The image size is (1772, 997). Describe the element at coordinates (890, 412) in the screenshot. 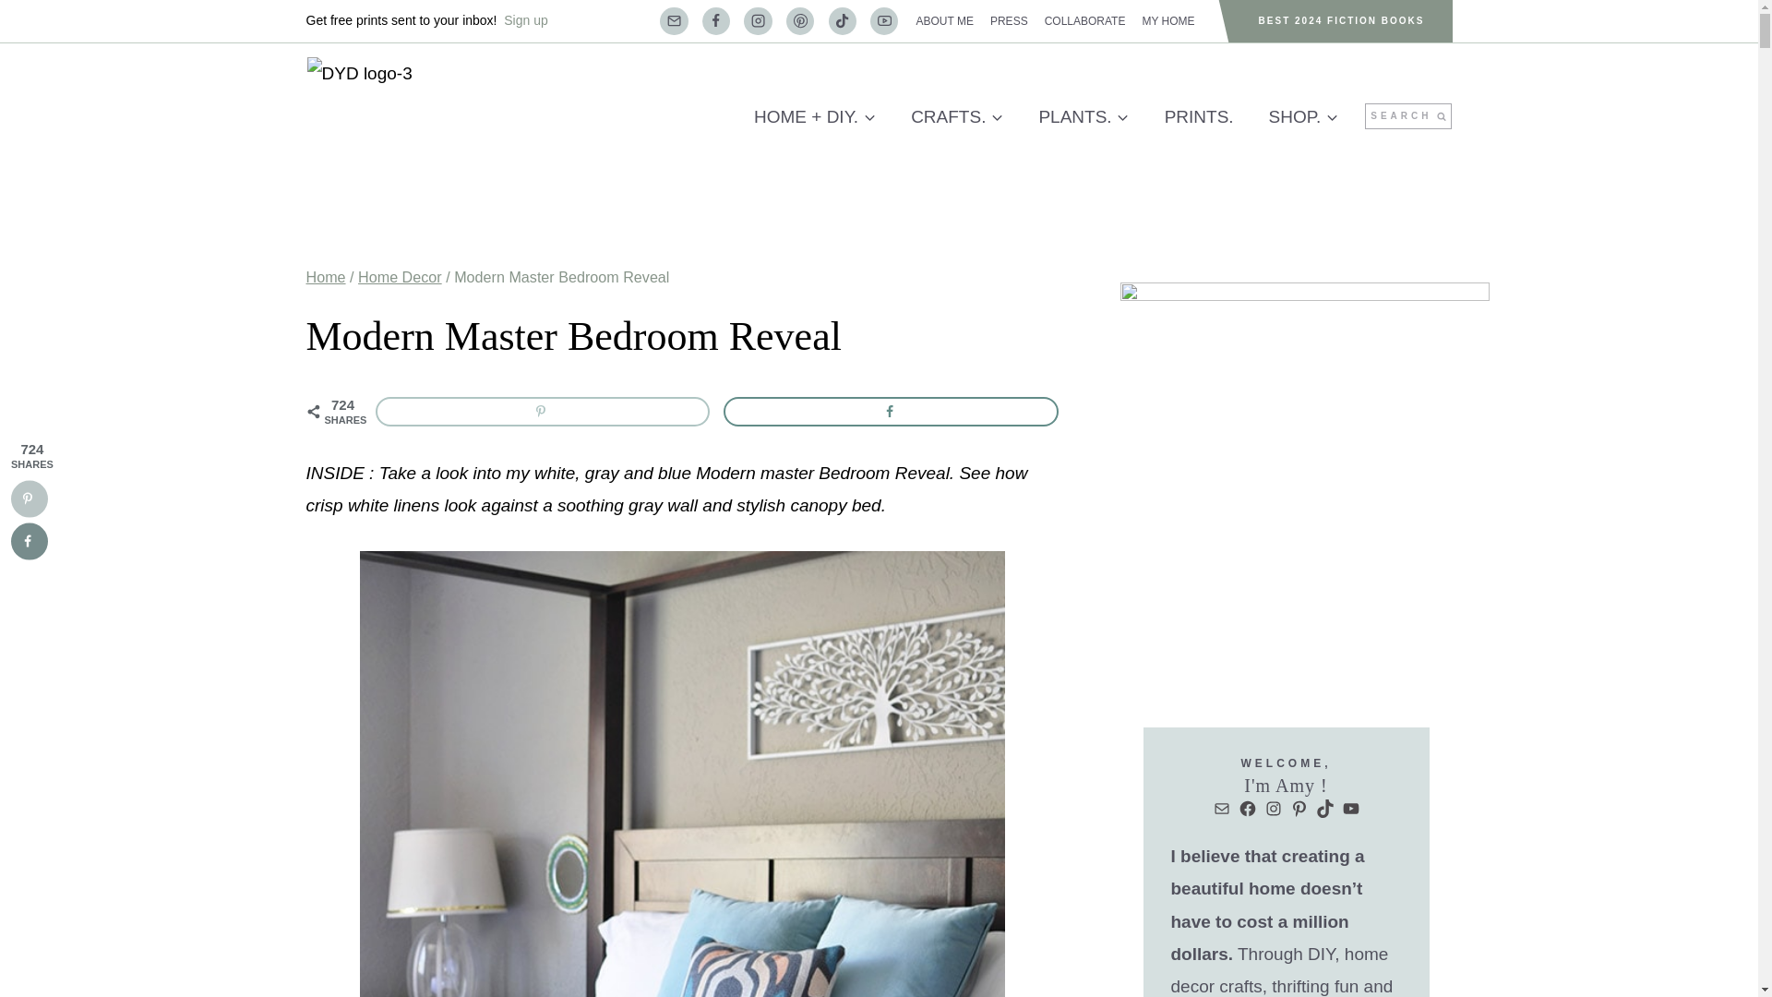

I see `Share on Facebook` at that location.